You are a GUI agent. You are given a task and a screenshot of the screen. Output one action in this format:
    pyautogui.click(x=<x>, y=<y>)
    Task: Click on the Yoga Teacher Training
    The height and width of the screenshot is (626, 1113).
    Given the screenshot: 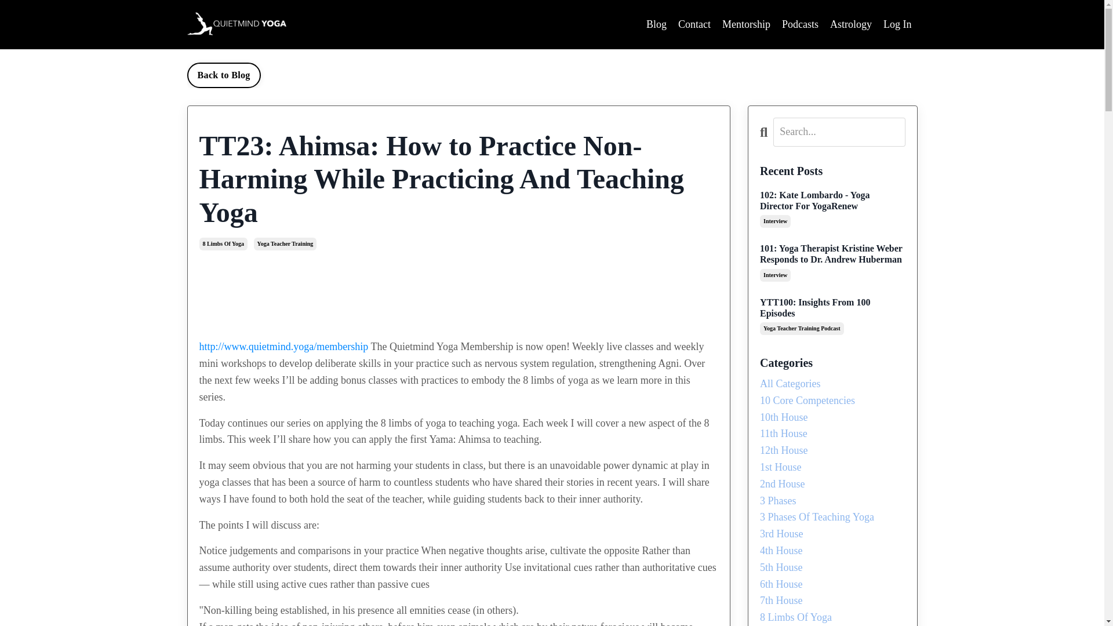 What is the action you would take?
    pyautogui.click(x=285, y=244)
    